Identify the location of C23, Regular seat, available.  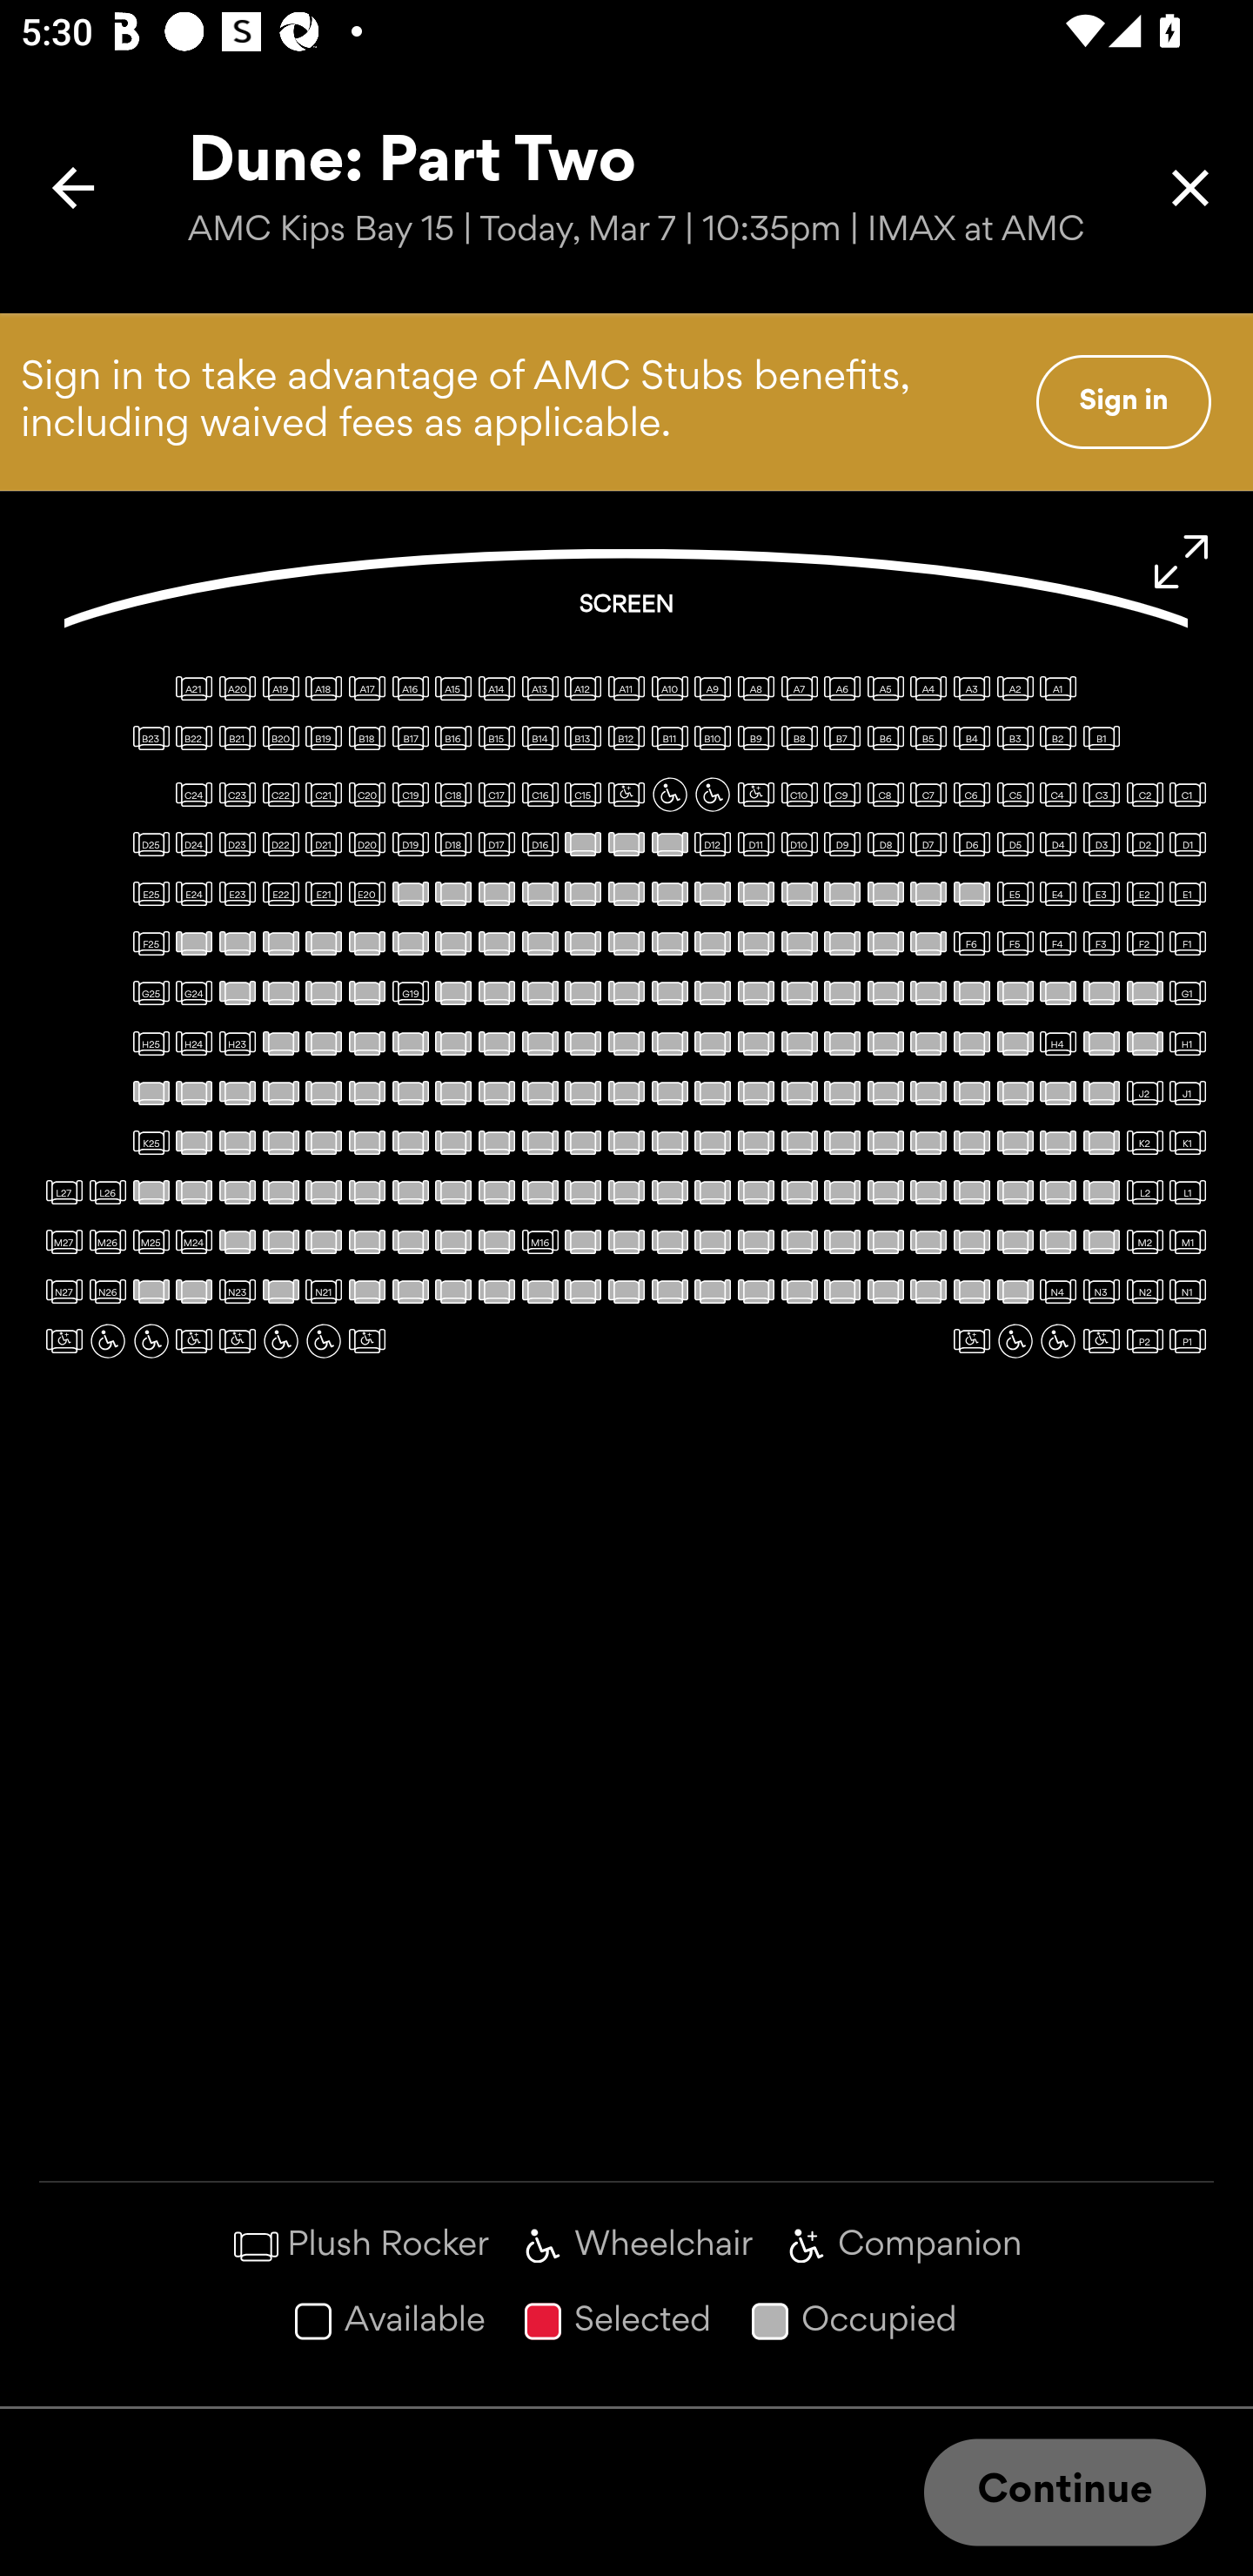
(237, 795).